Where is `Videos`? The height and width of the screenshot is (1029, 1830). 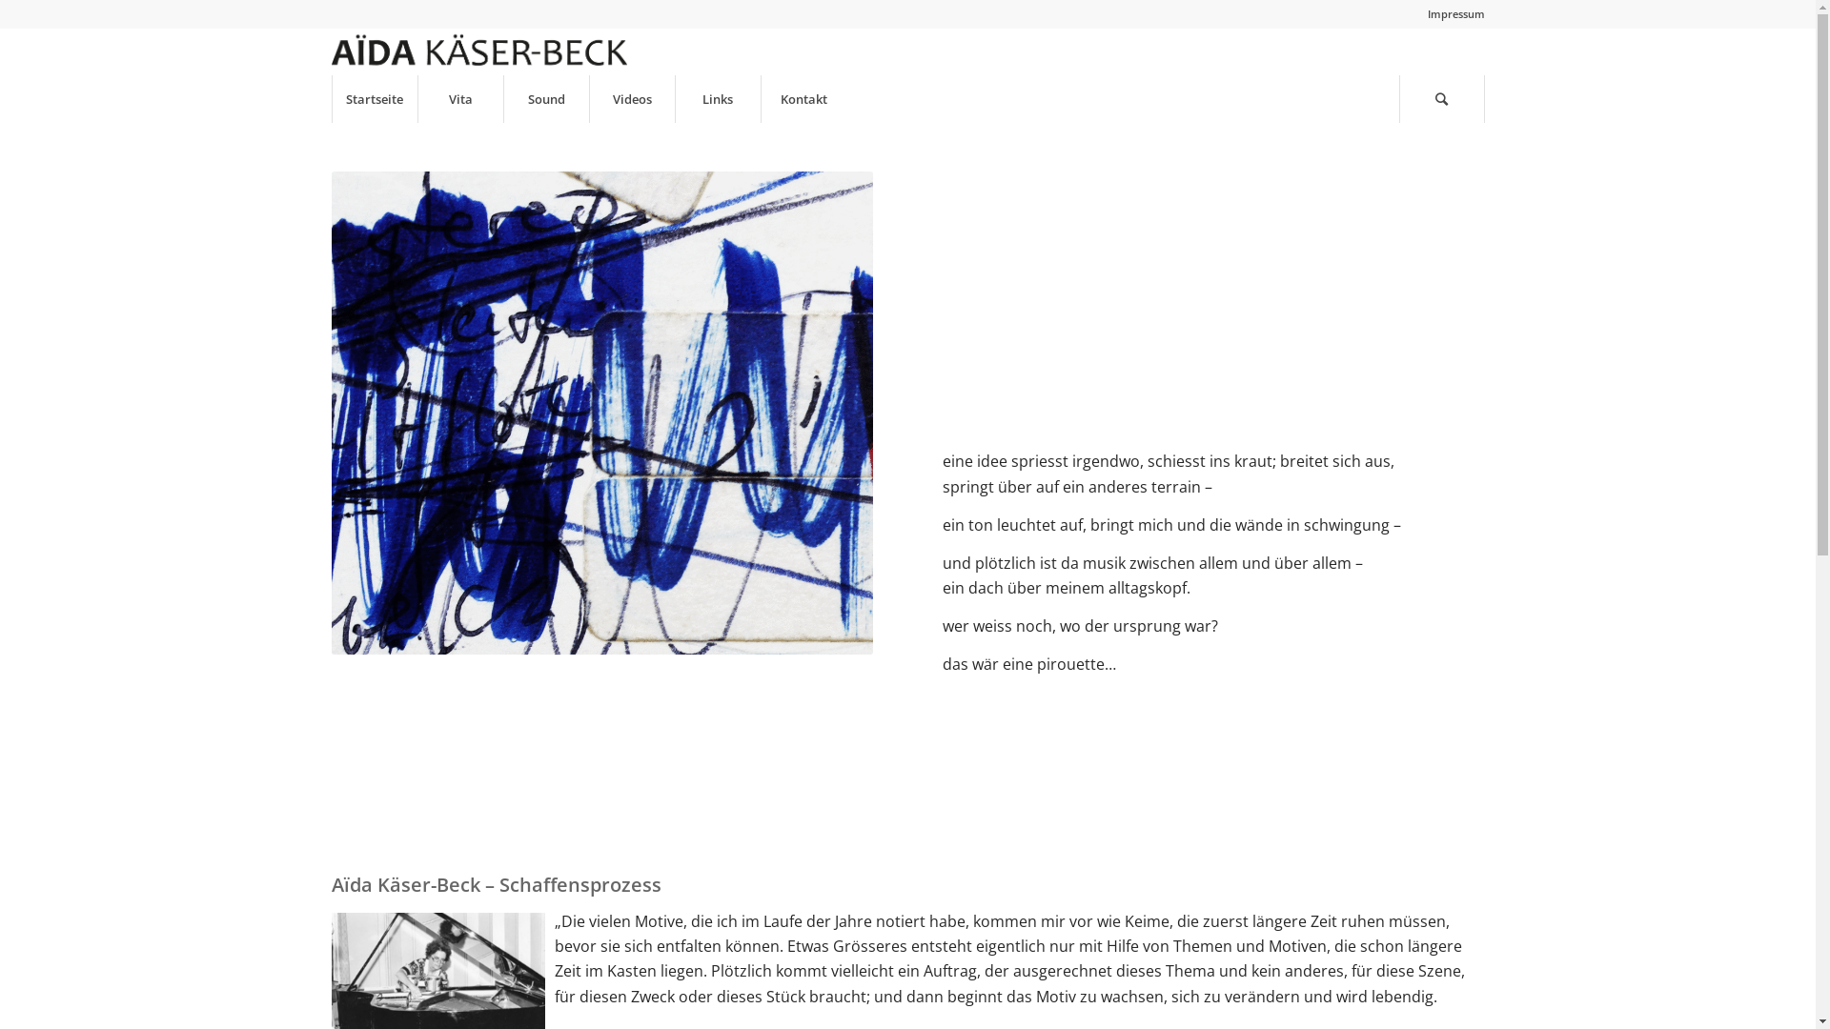 Videos is located at coordinates (632, 99).